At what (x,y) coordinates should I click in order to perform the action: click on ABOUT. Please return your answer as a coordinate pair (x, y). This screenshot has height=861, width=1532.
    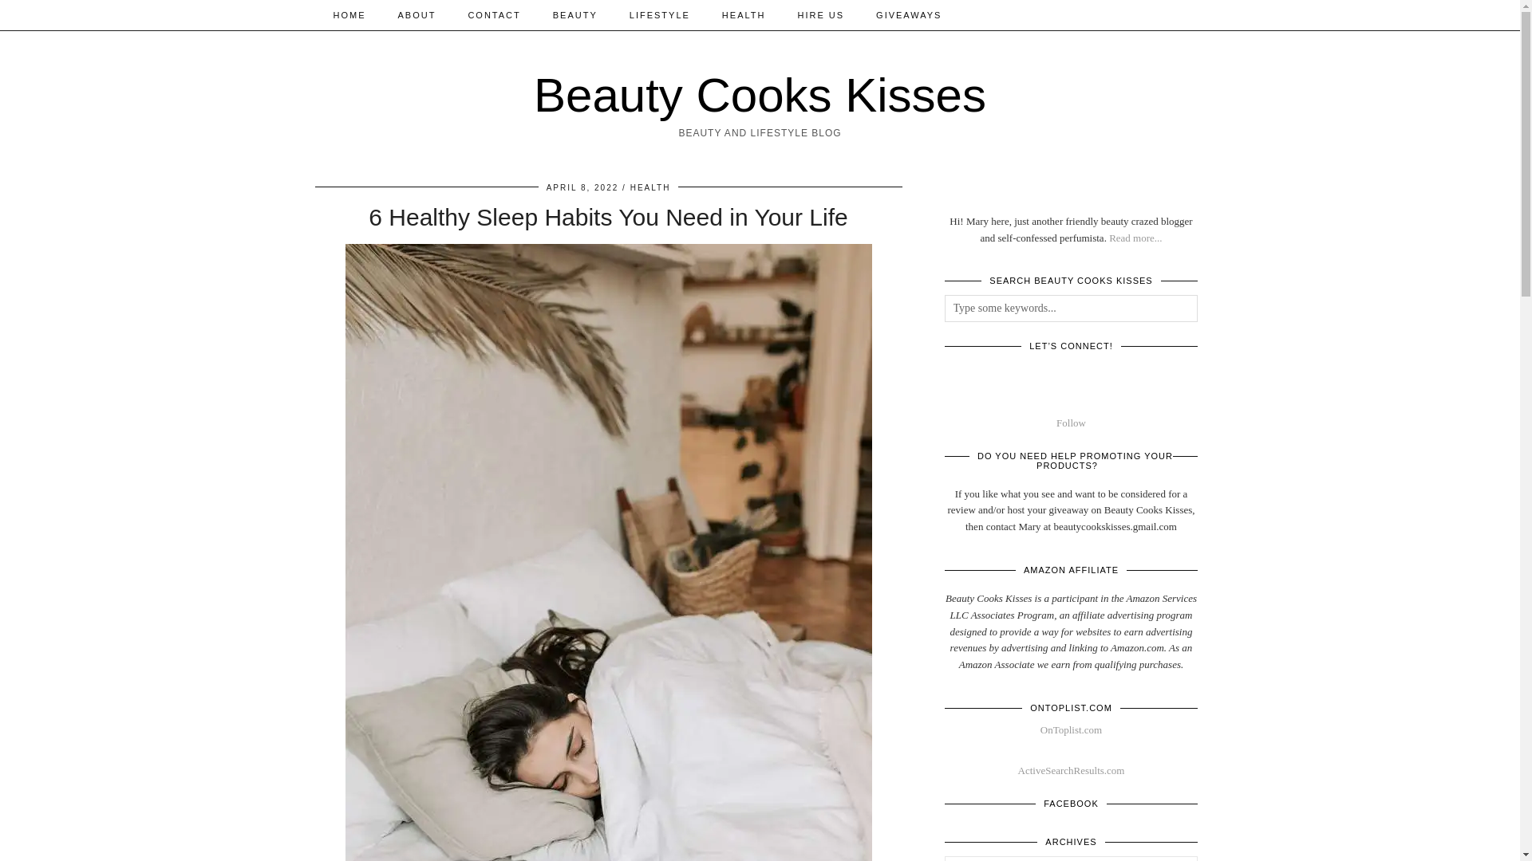
    Looking at the image, I should click on (417, 14).